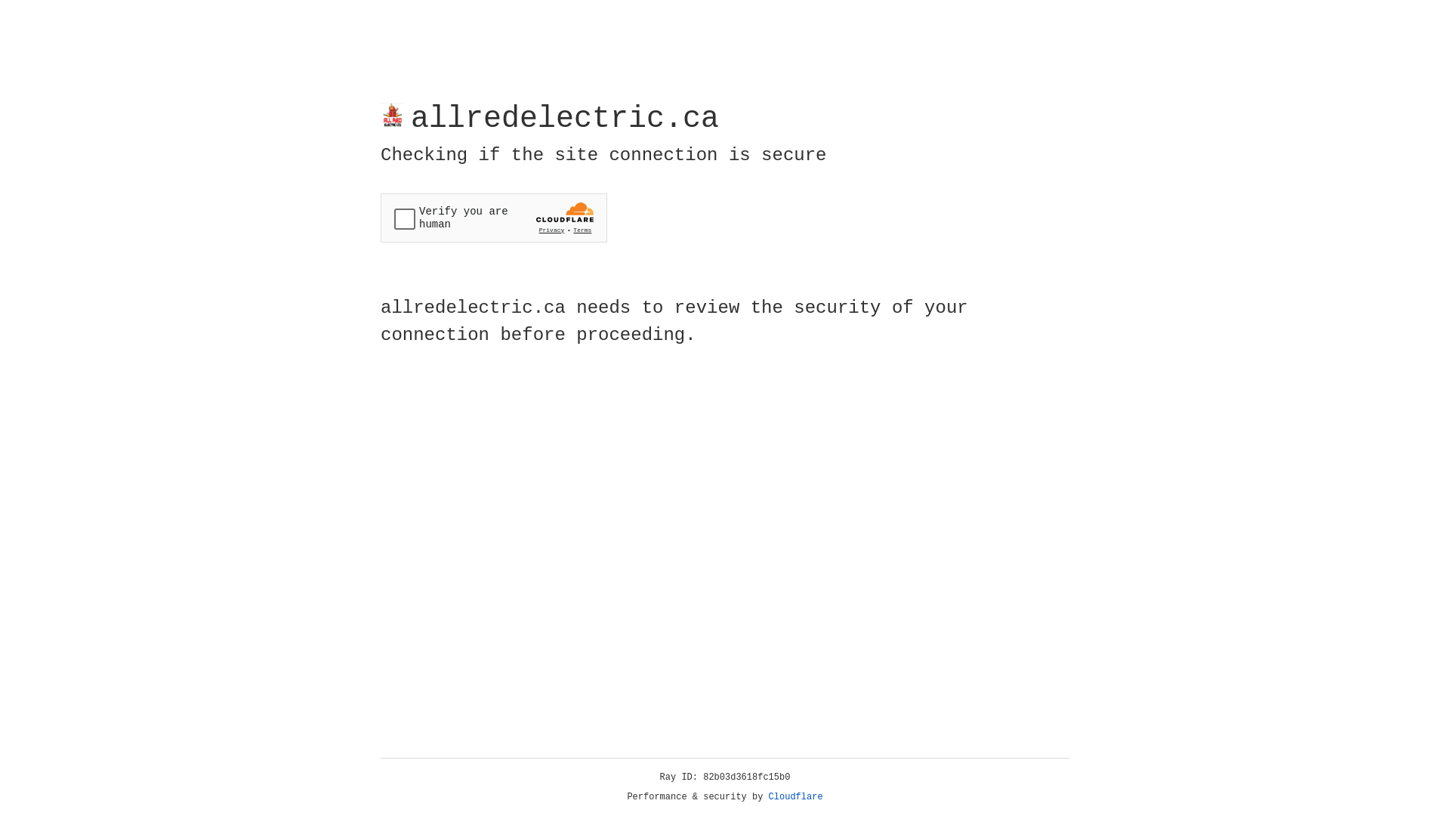  What do you see at coordinates (494, 218) in the screenshot?
I see `Widget containing a Cloudflare security challenge` at bounding box center [494, 218].